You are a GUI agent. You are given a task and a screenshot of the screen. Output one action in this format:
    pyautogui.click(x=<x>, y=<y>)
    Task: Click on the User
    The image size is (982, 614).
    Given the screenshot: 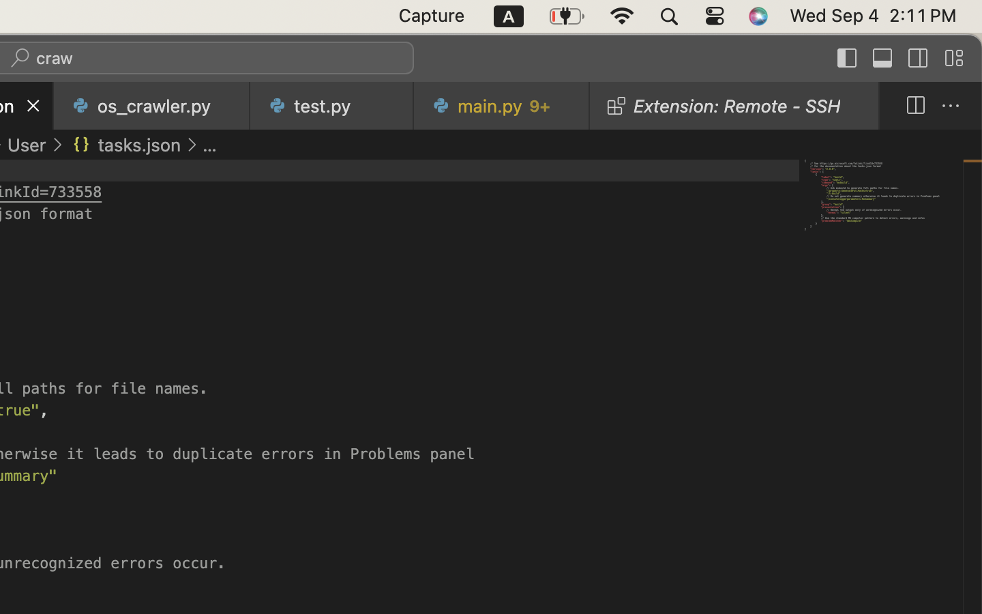 What is the action you would take?
    pyautogui.click(x=27, y=145)
    